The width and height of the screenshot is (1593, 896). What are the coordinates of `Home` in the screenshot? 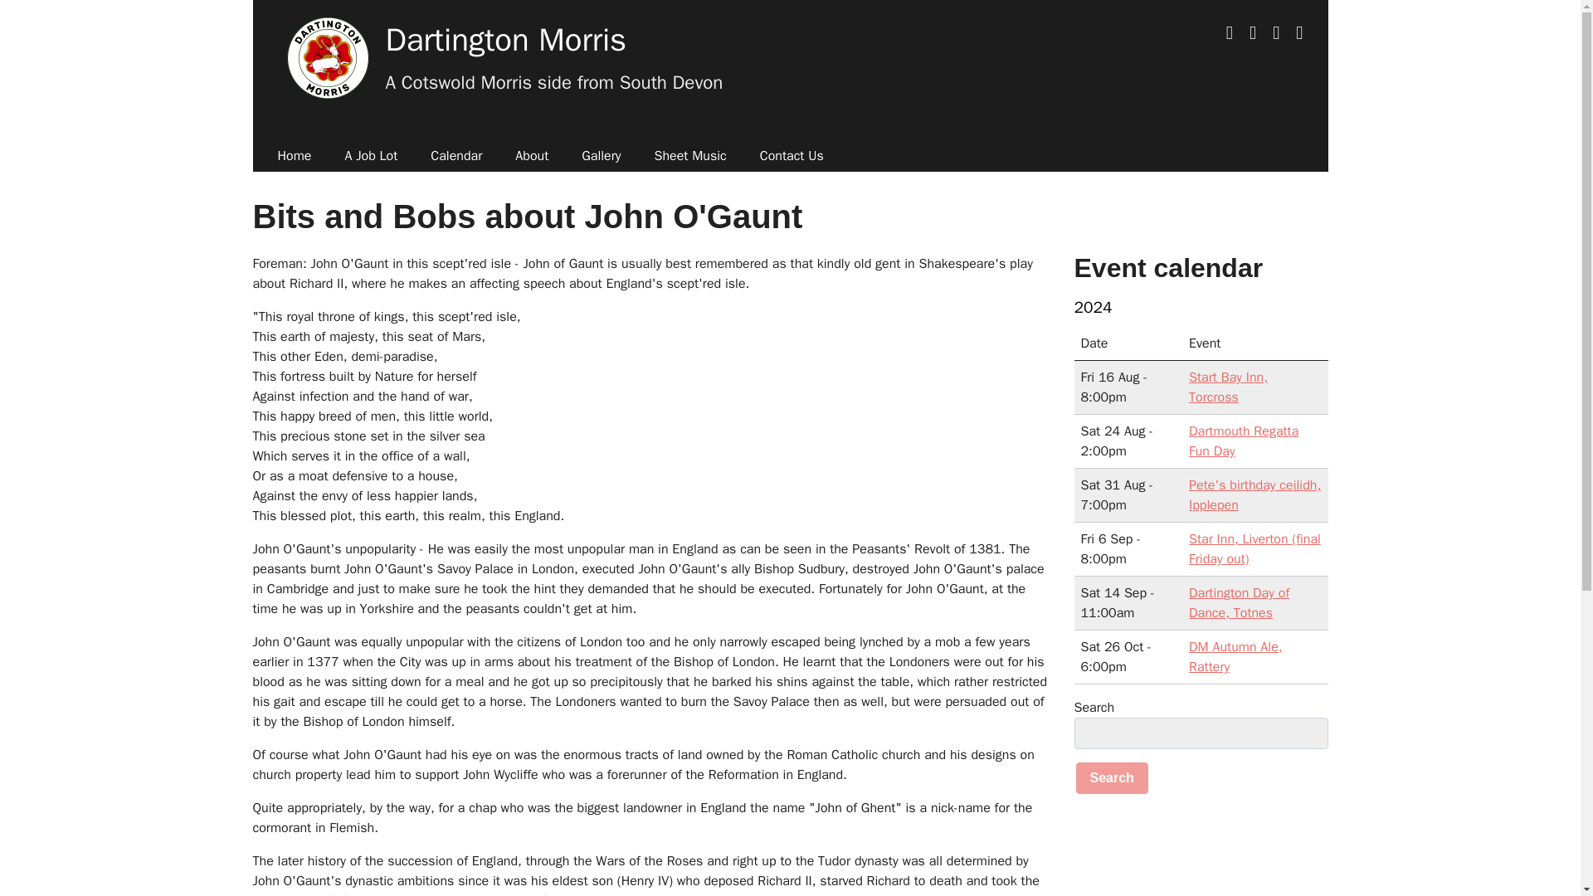 It's located at (294, 156).